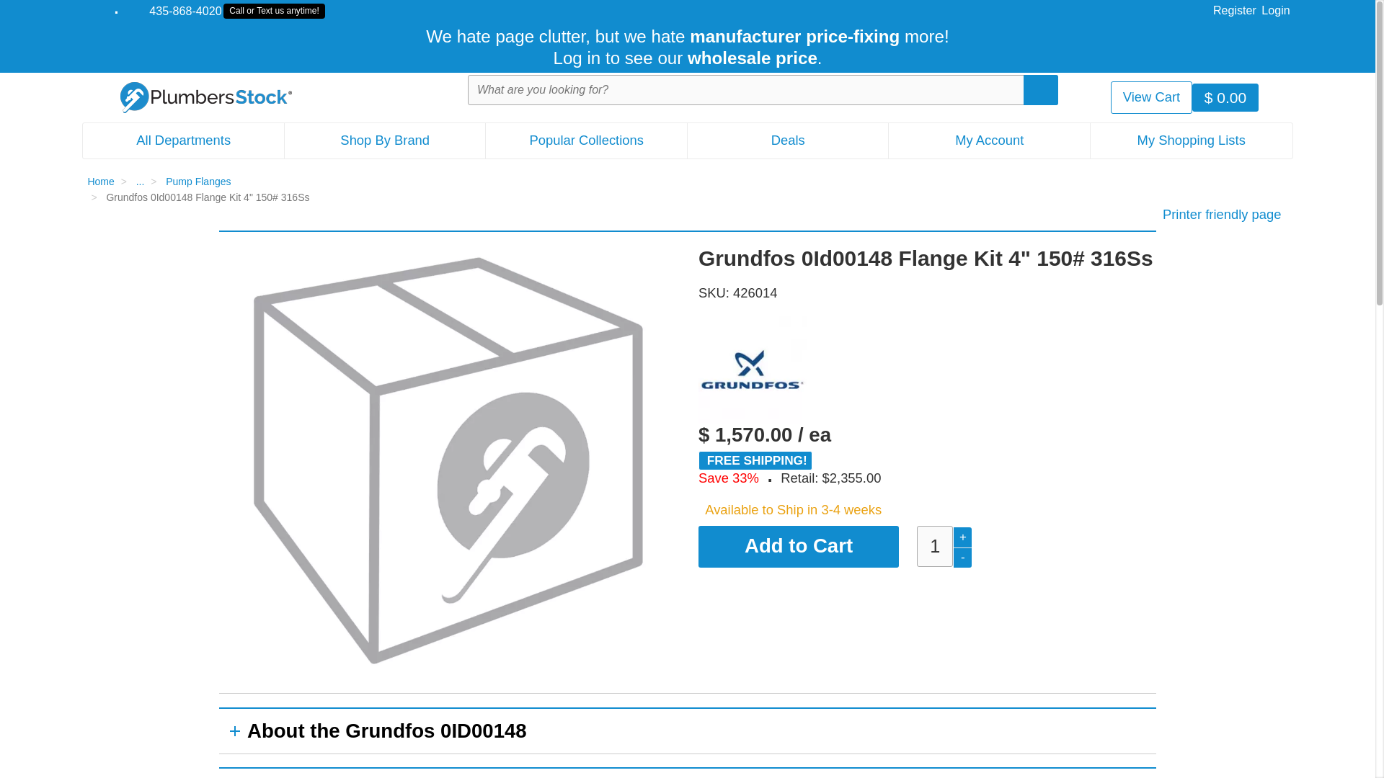 The image size is (1384, 778). What do you see at coordinates (228, 12) in the screenshot?
I see `Login` at bounding box center [228, 12].